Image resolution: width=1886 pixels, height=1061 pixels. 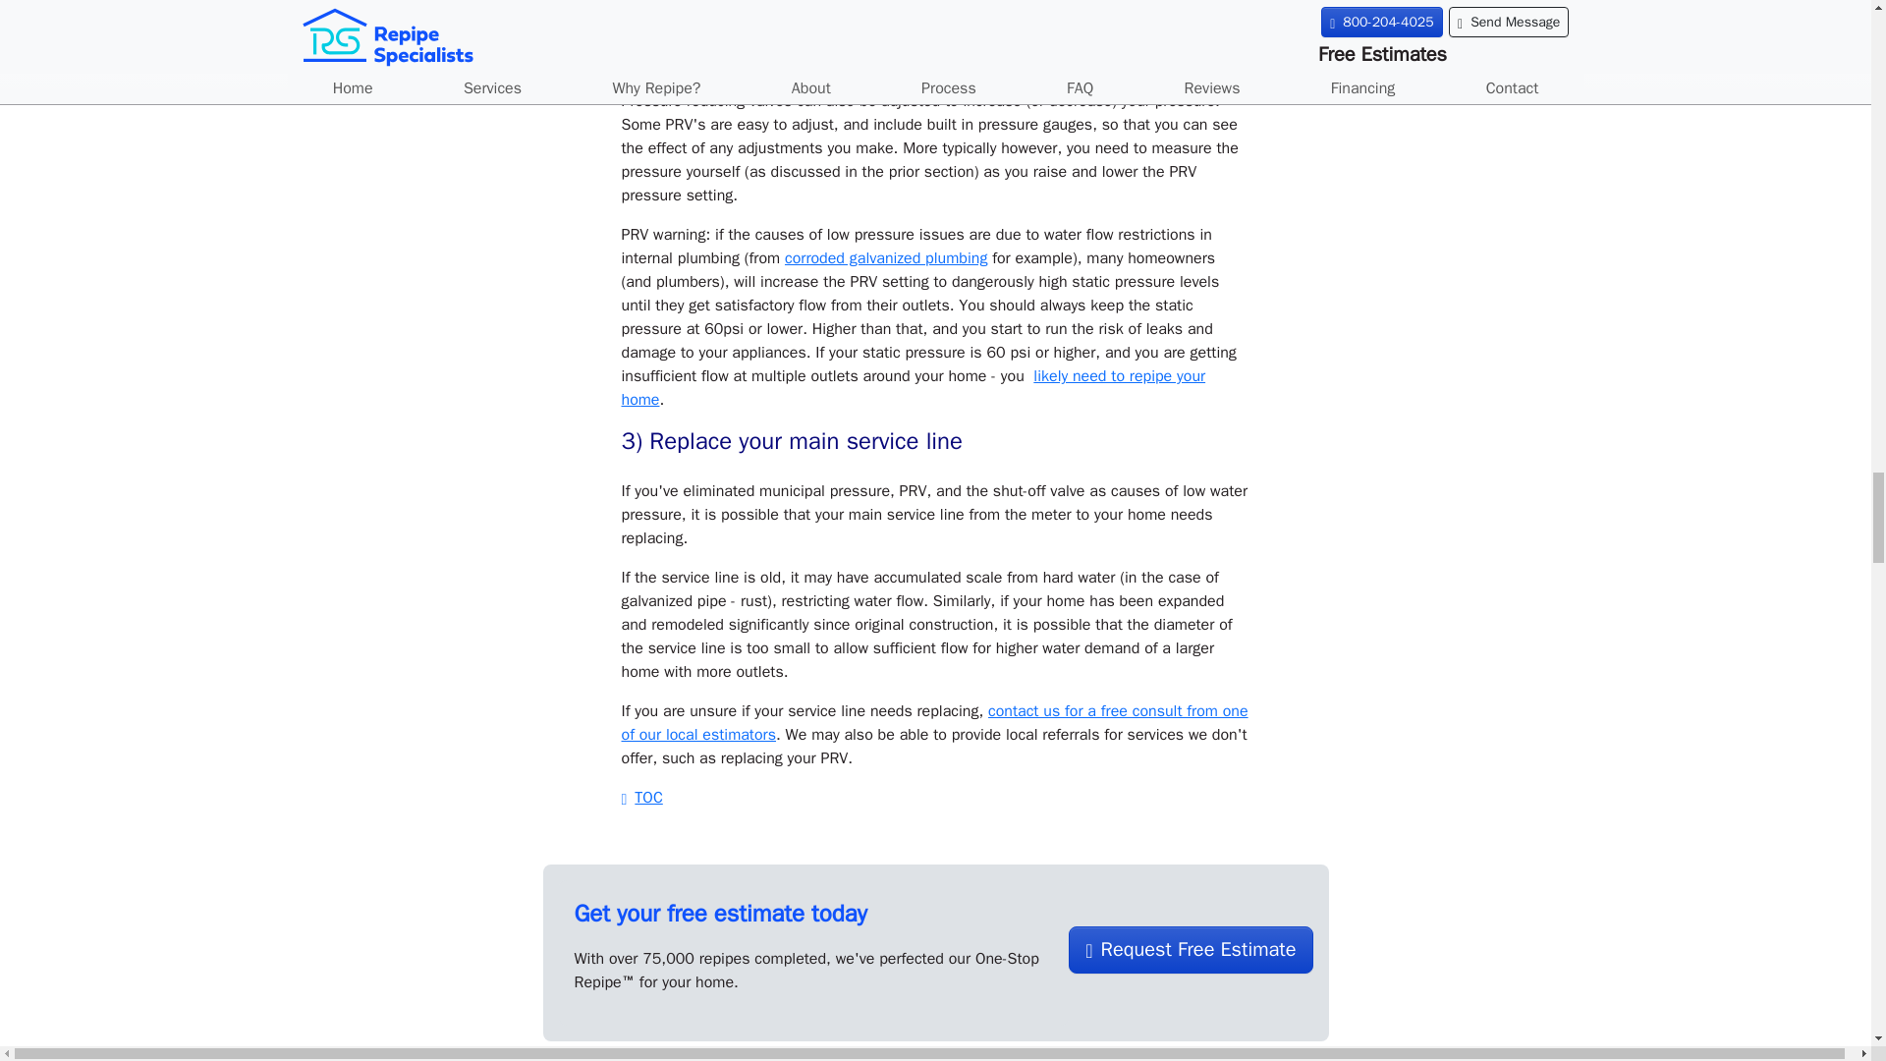 What do you see at coordinates (640, 798) in the screenshot?
I see `TOC` at bounding box center [640, 798].